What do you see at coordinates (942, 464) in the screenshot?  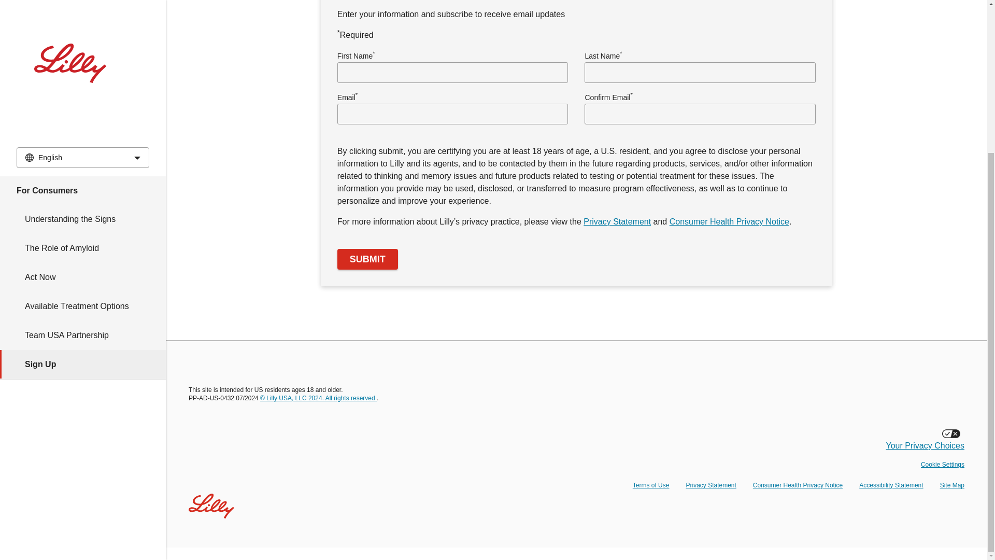 I see `Cookie Settings` at bounding box center [942, 464].